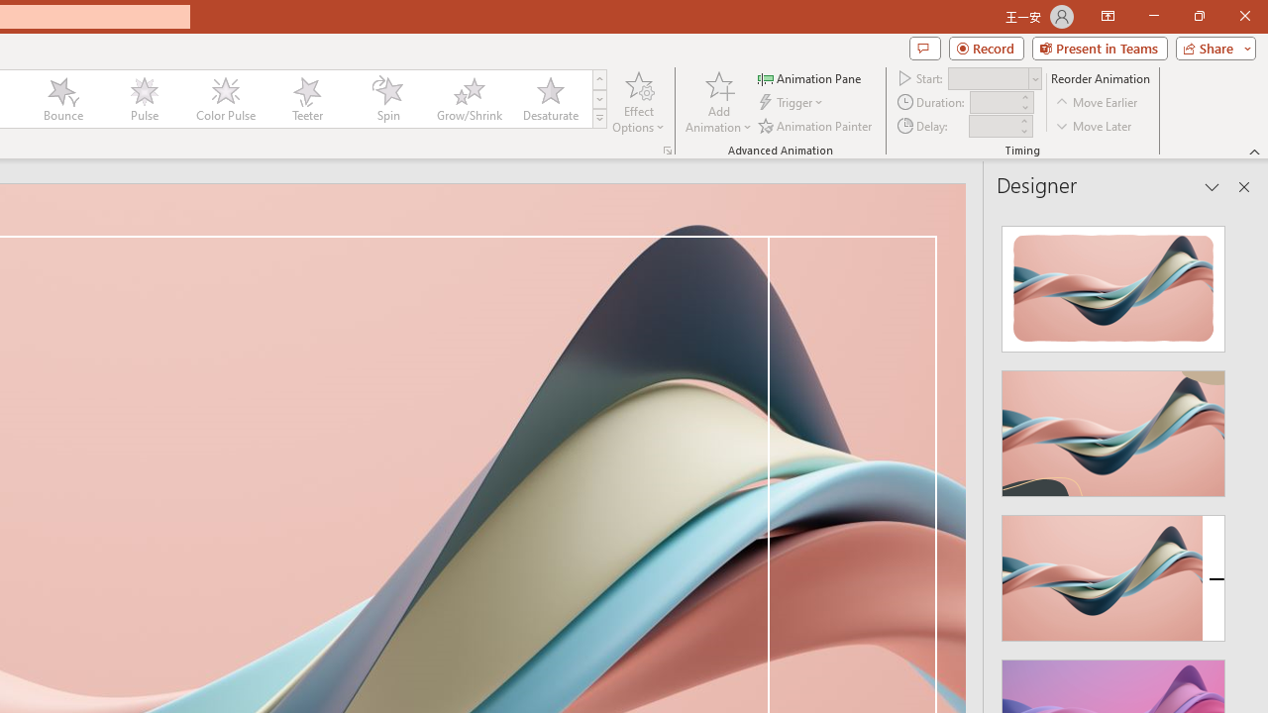  Describe the element at coordinates (816, 125) in the screenshot. I see `Animation Painter` at that location.